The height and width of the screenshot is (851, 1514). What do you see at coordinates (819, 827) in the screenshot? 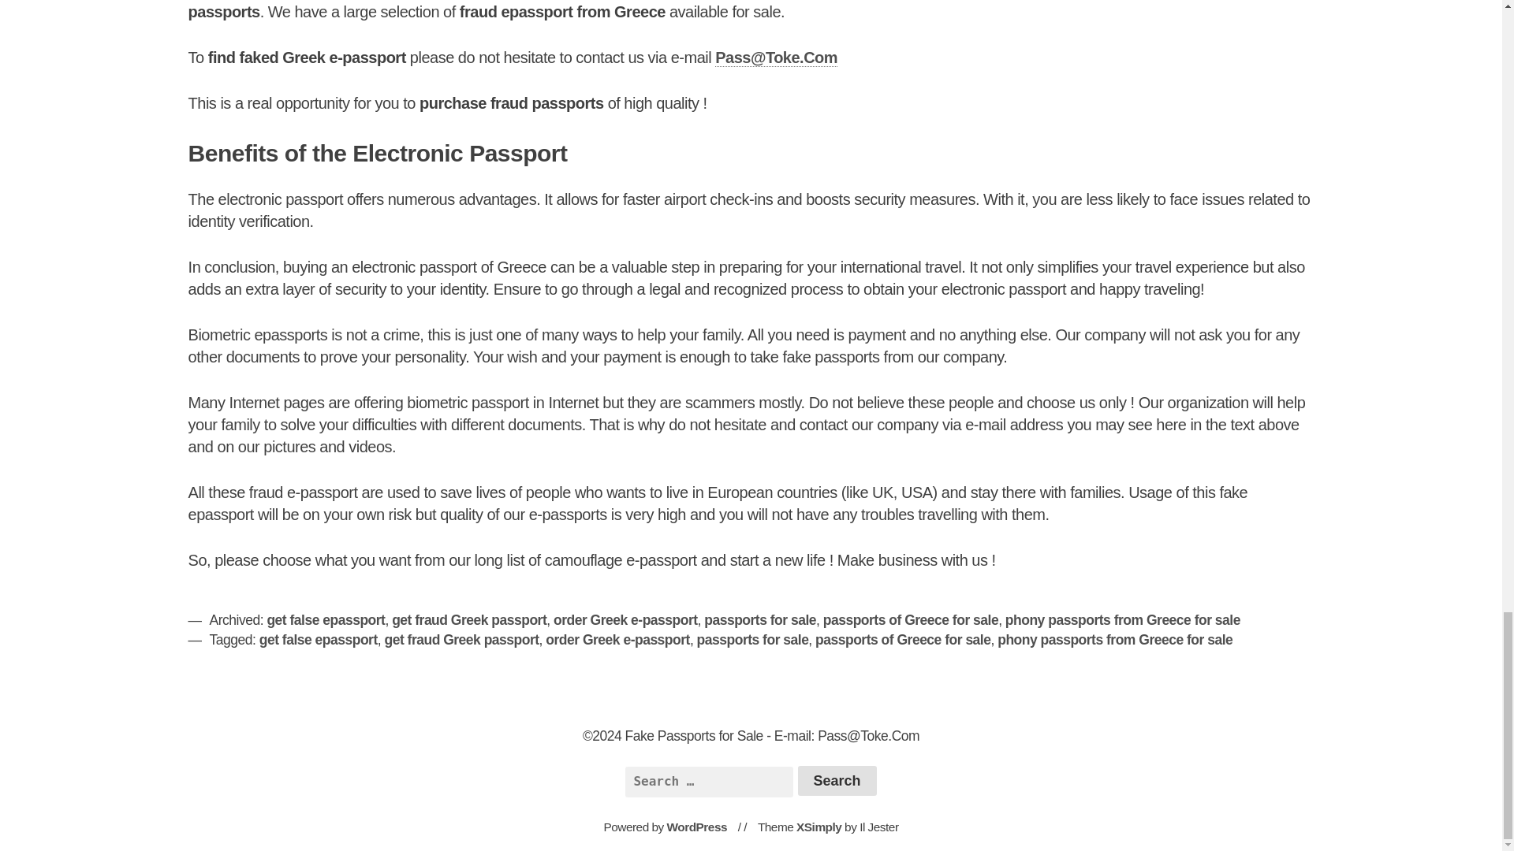
I see `XSimply` at bounding box center [819, 827].